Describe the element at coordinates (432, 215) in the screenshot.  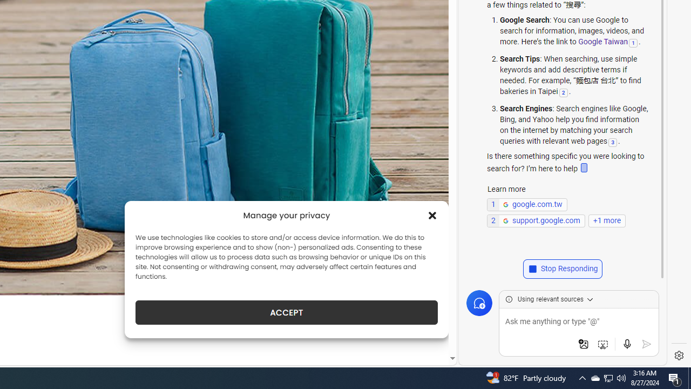
I see `Class: cmplz-close` at that location.